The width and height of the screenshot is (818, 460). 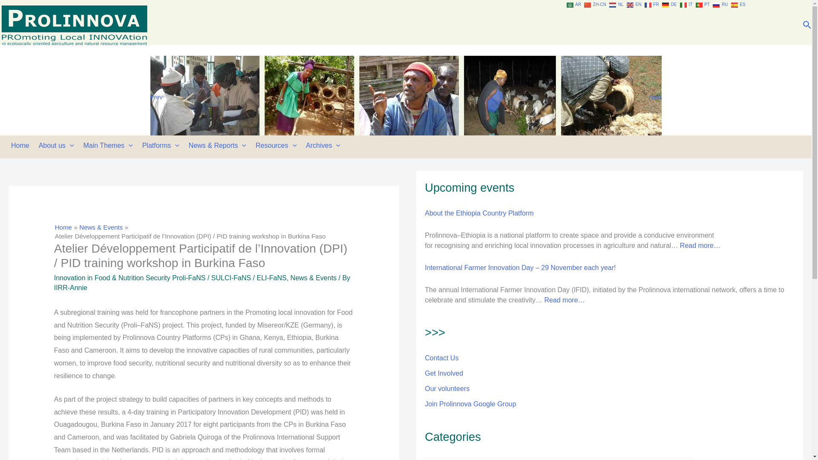 What do you see at coordinates (687, 4) in the screenshot?
I see `Italian` at bounding box center [687, 4].